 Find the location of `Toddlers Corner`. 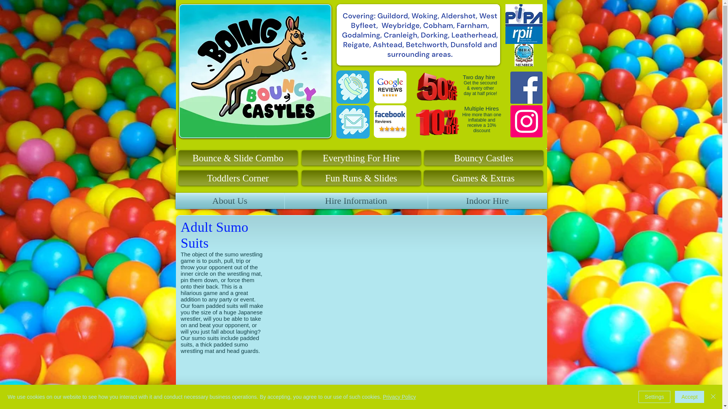

Toddlers Corner is located at coordinates (237, 178).